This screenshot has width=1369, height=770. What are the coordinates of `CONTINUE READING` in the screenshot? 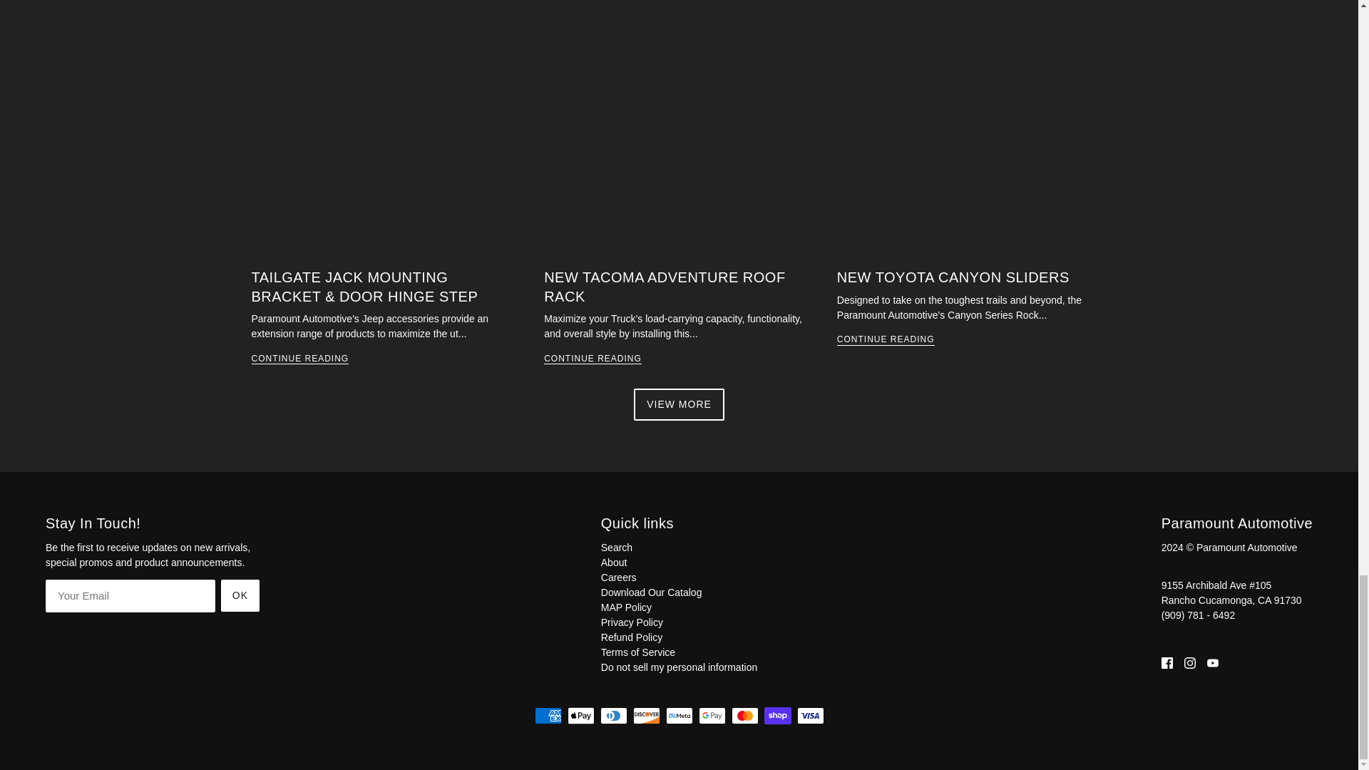 It's located at (593, 359).